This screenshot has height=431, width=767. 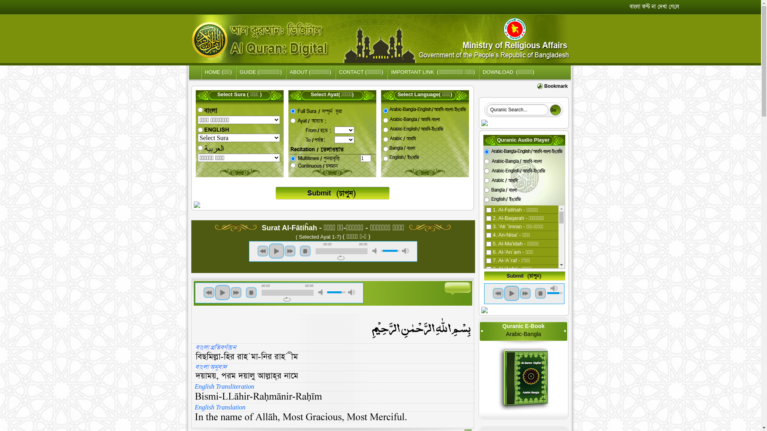 What do you see at coordinates (351, 292) in the screenshot?
I see `max volume` at bounding box center [351, 292].